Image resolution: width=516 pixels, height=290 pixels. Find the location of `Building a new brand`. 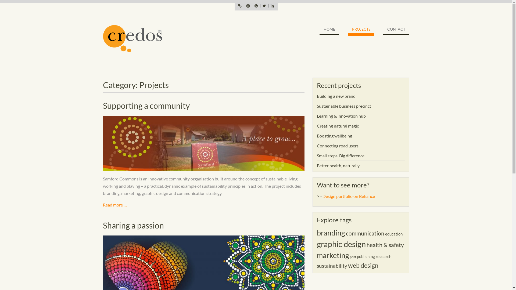

Building a new brand is located at coordinates (336, 96).